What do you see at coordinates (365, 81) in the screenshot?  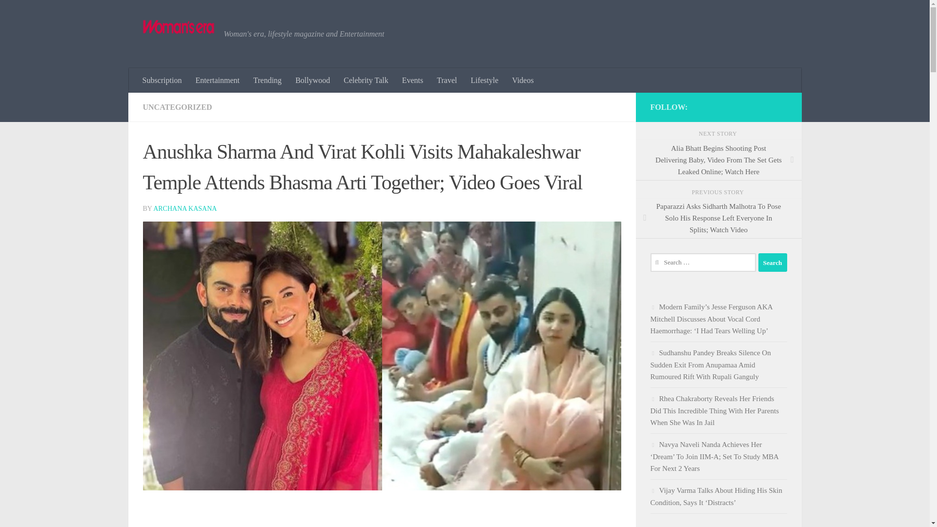 I see `Celebrity Talk` at bounding box center [365, 81].